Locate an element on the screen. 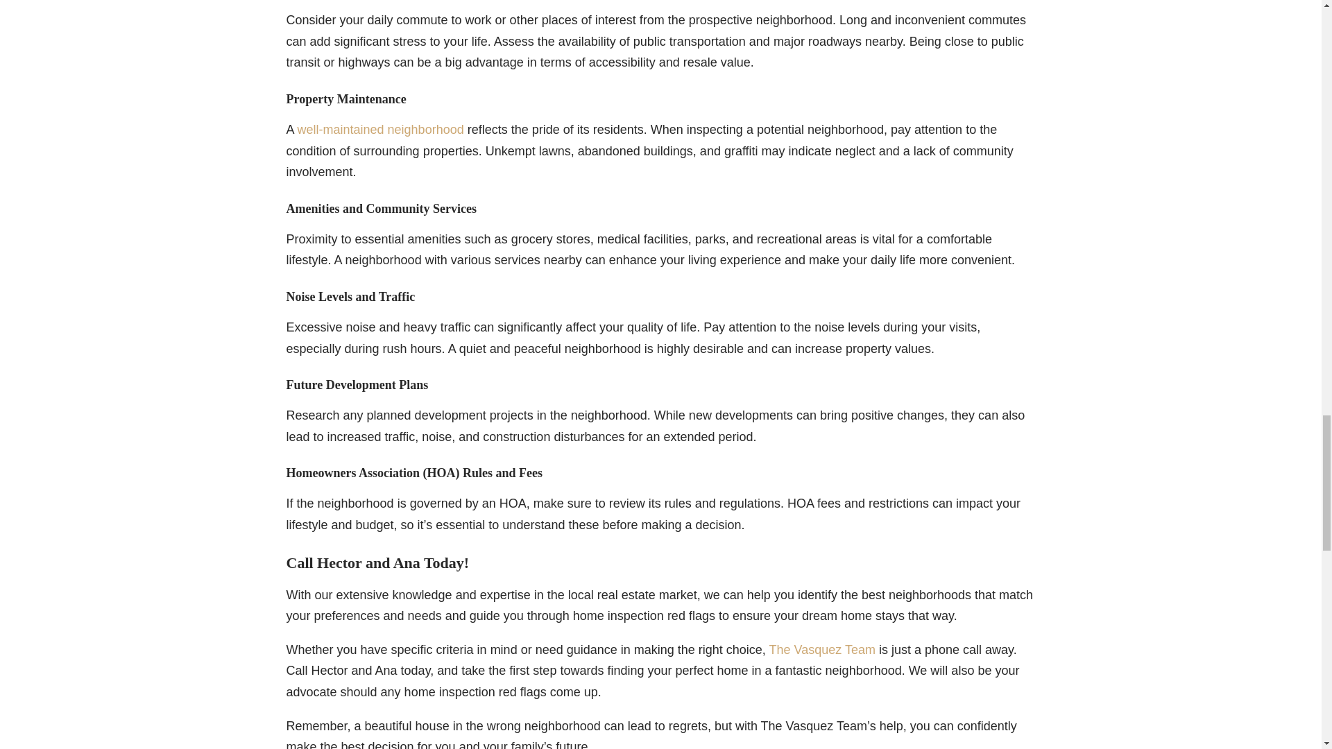 This screenshot has width=1332, height=749. The Vasquez Team is located at coordinates (822, 649).